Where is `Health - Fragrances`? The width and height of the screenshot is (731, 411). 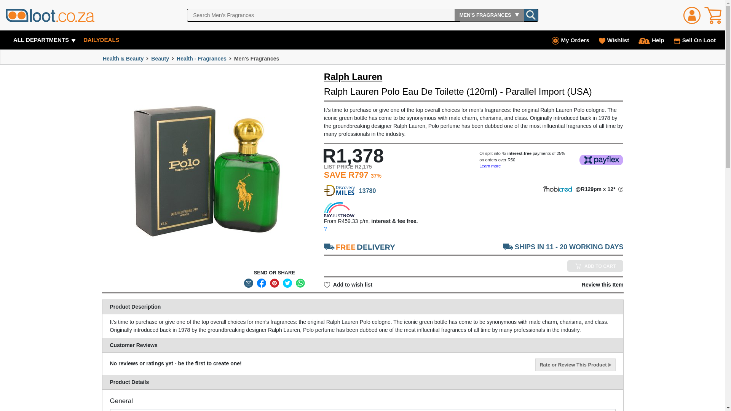 Health - Fragrances is located at coordinates (202, 59).